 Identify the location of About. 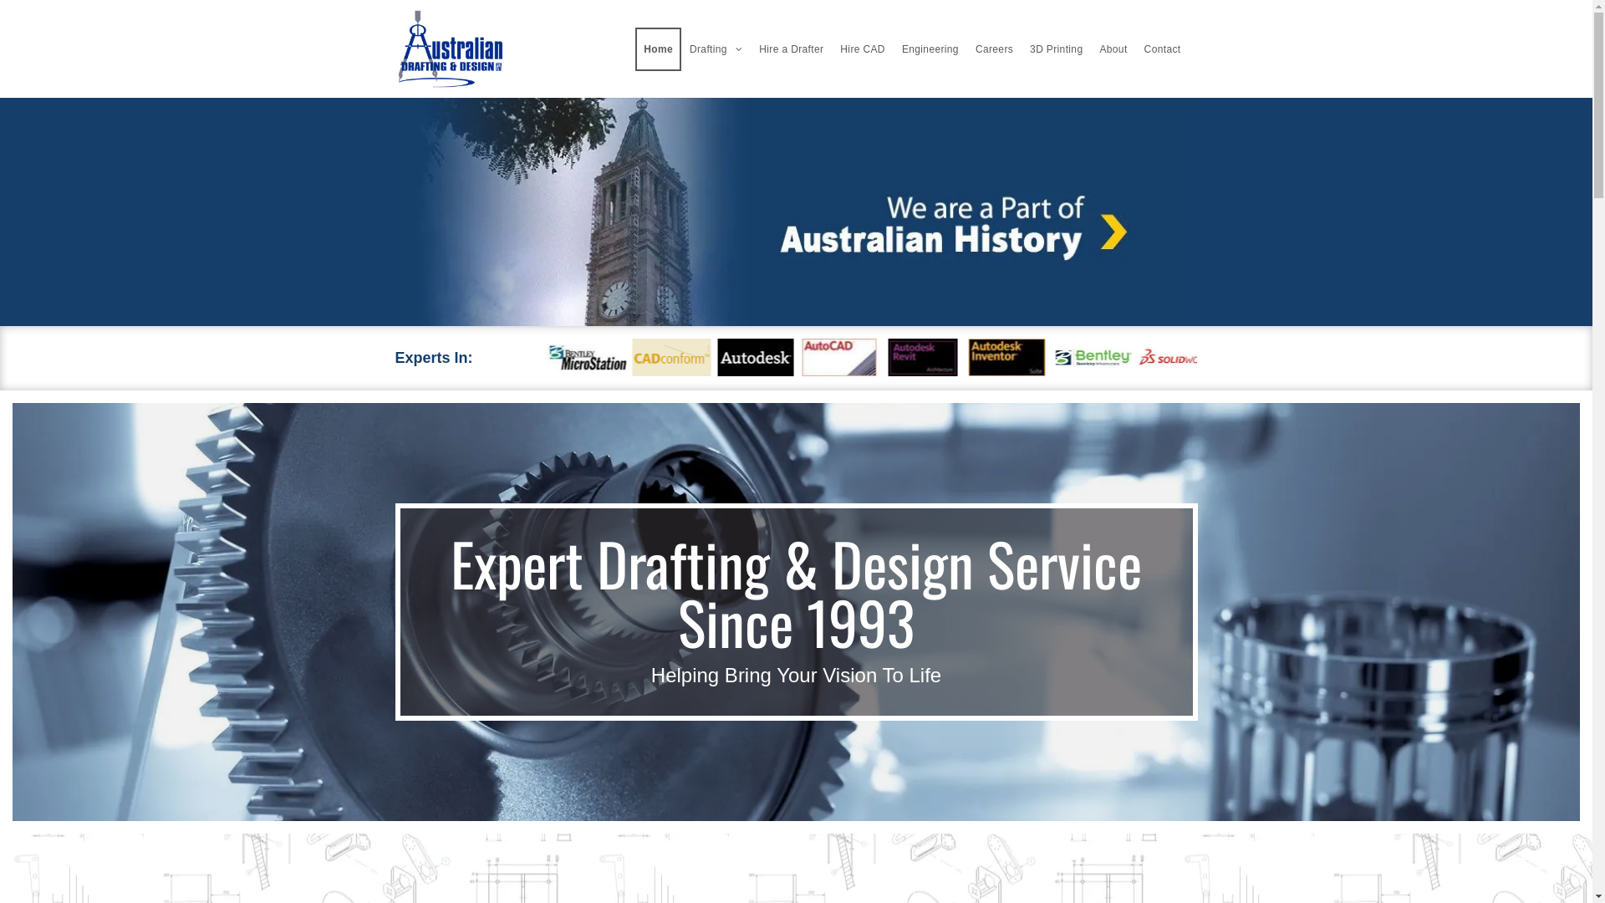
(1113, 49).